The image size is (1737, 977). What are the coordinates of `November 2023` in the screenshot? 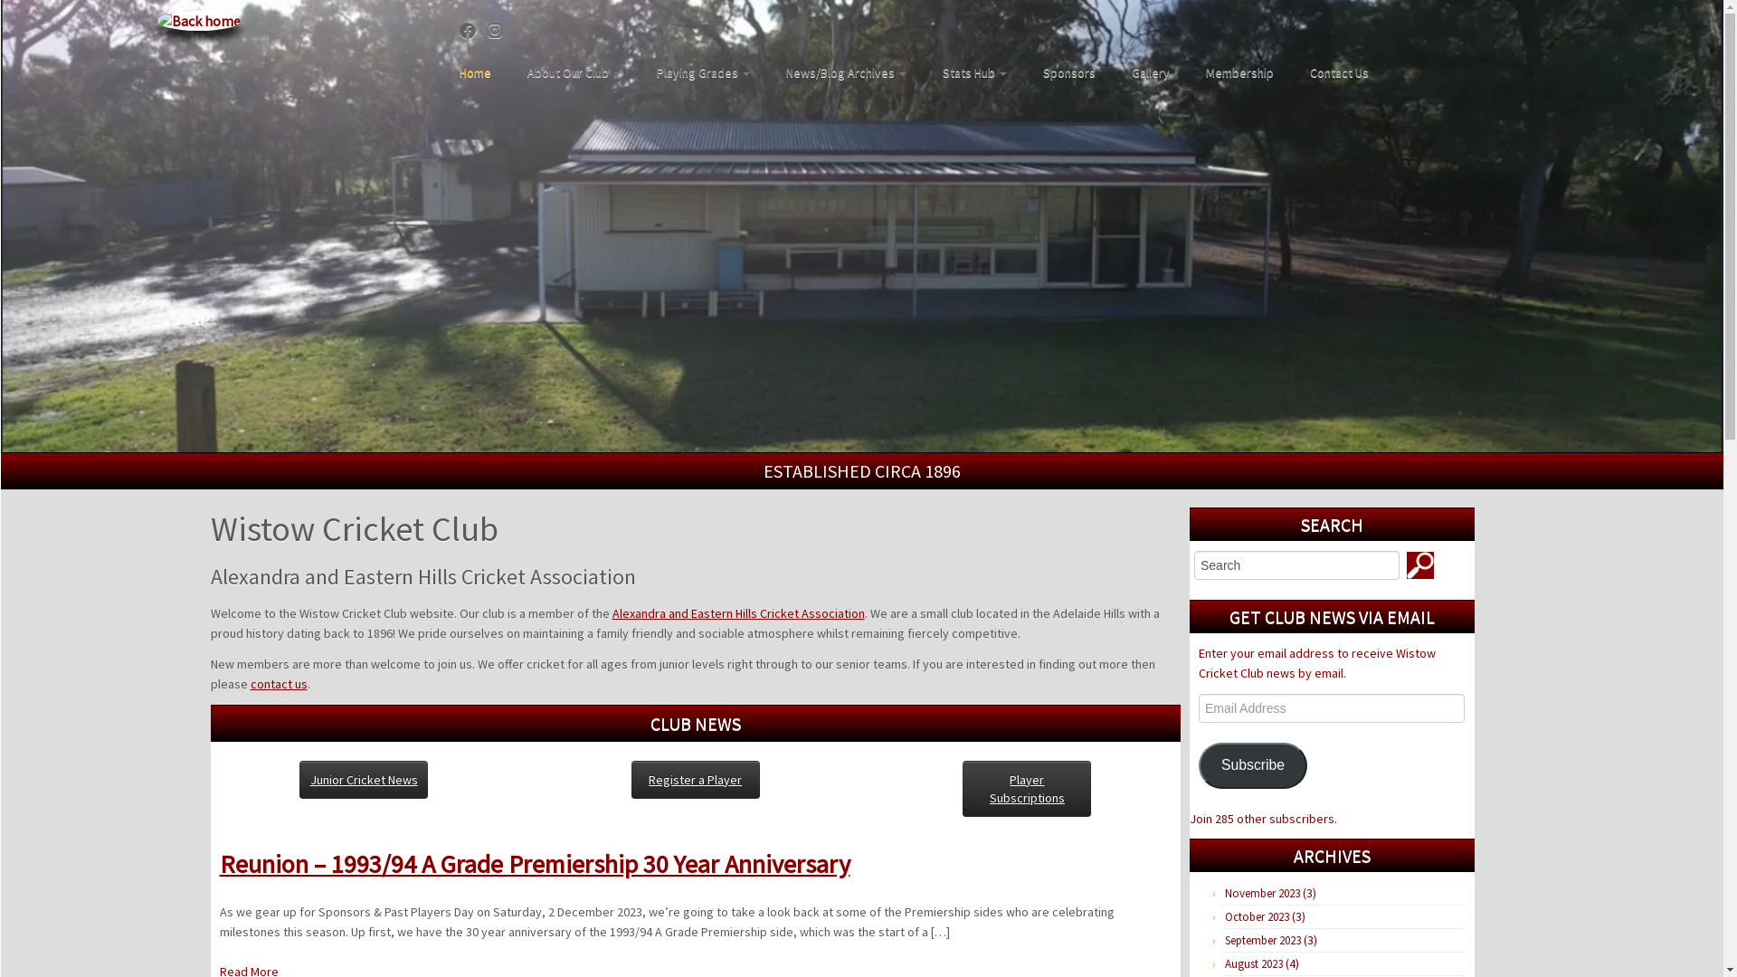 It's located at (1263, 894).